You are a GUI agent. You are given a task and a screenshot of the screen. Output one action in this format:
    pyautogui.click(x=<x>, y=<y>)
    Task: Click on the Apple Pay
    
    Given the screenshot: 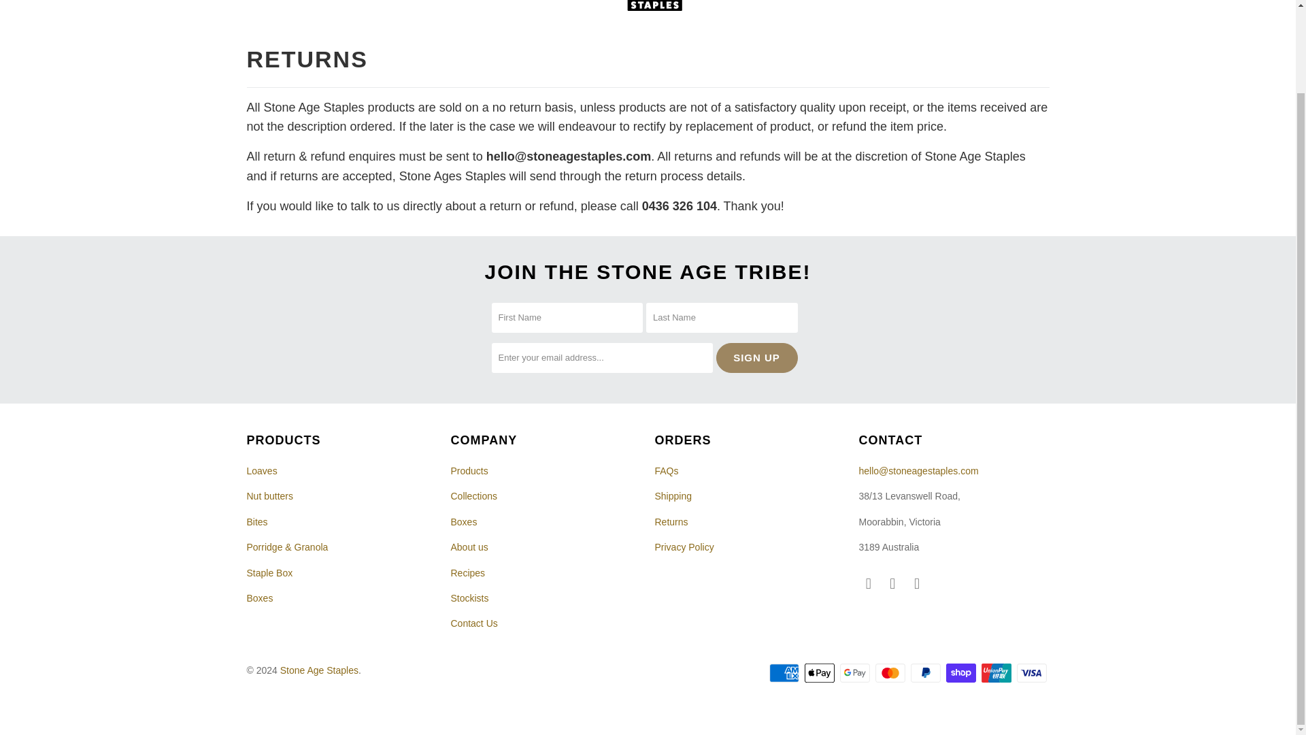 What is the action you would take?
    pyautogui.click(x=820, y=673)
    